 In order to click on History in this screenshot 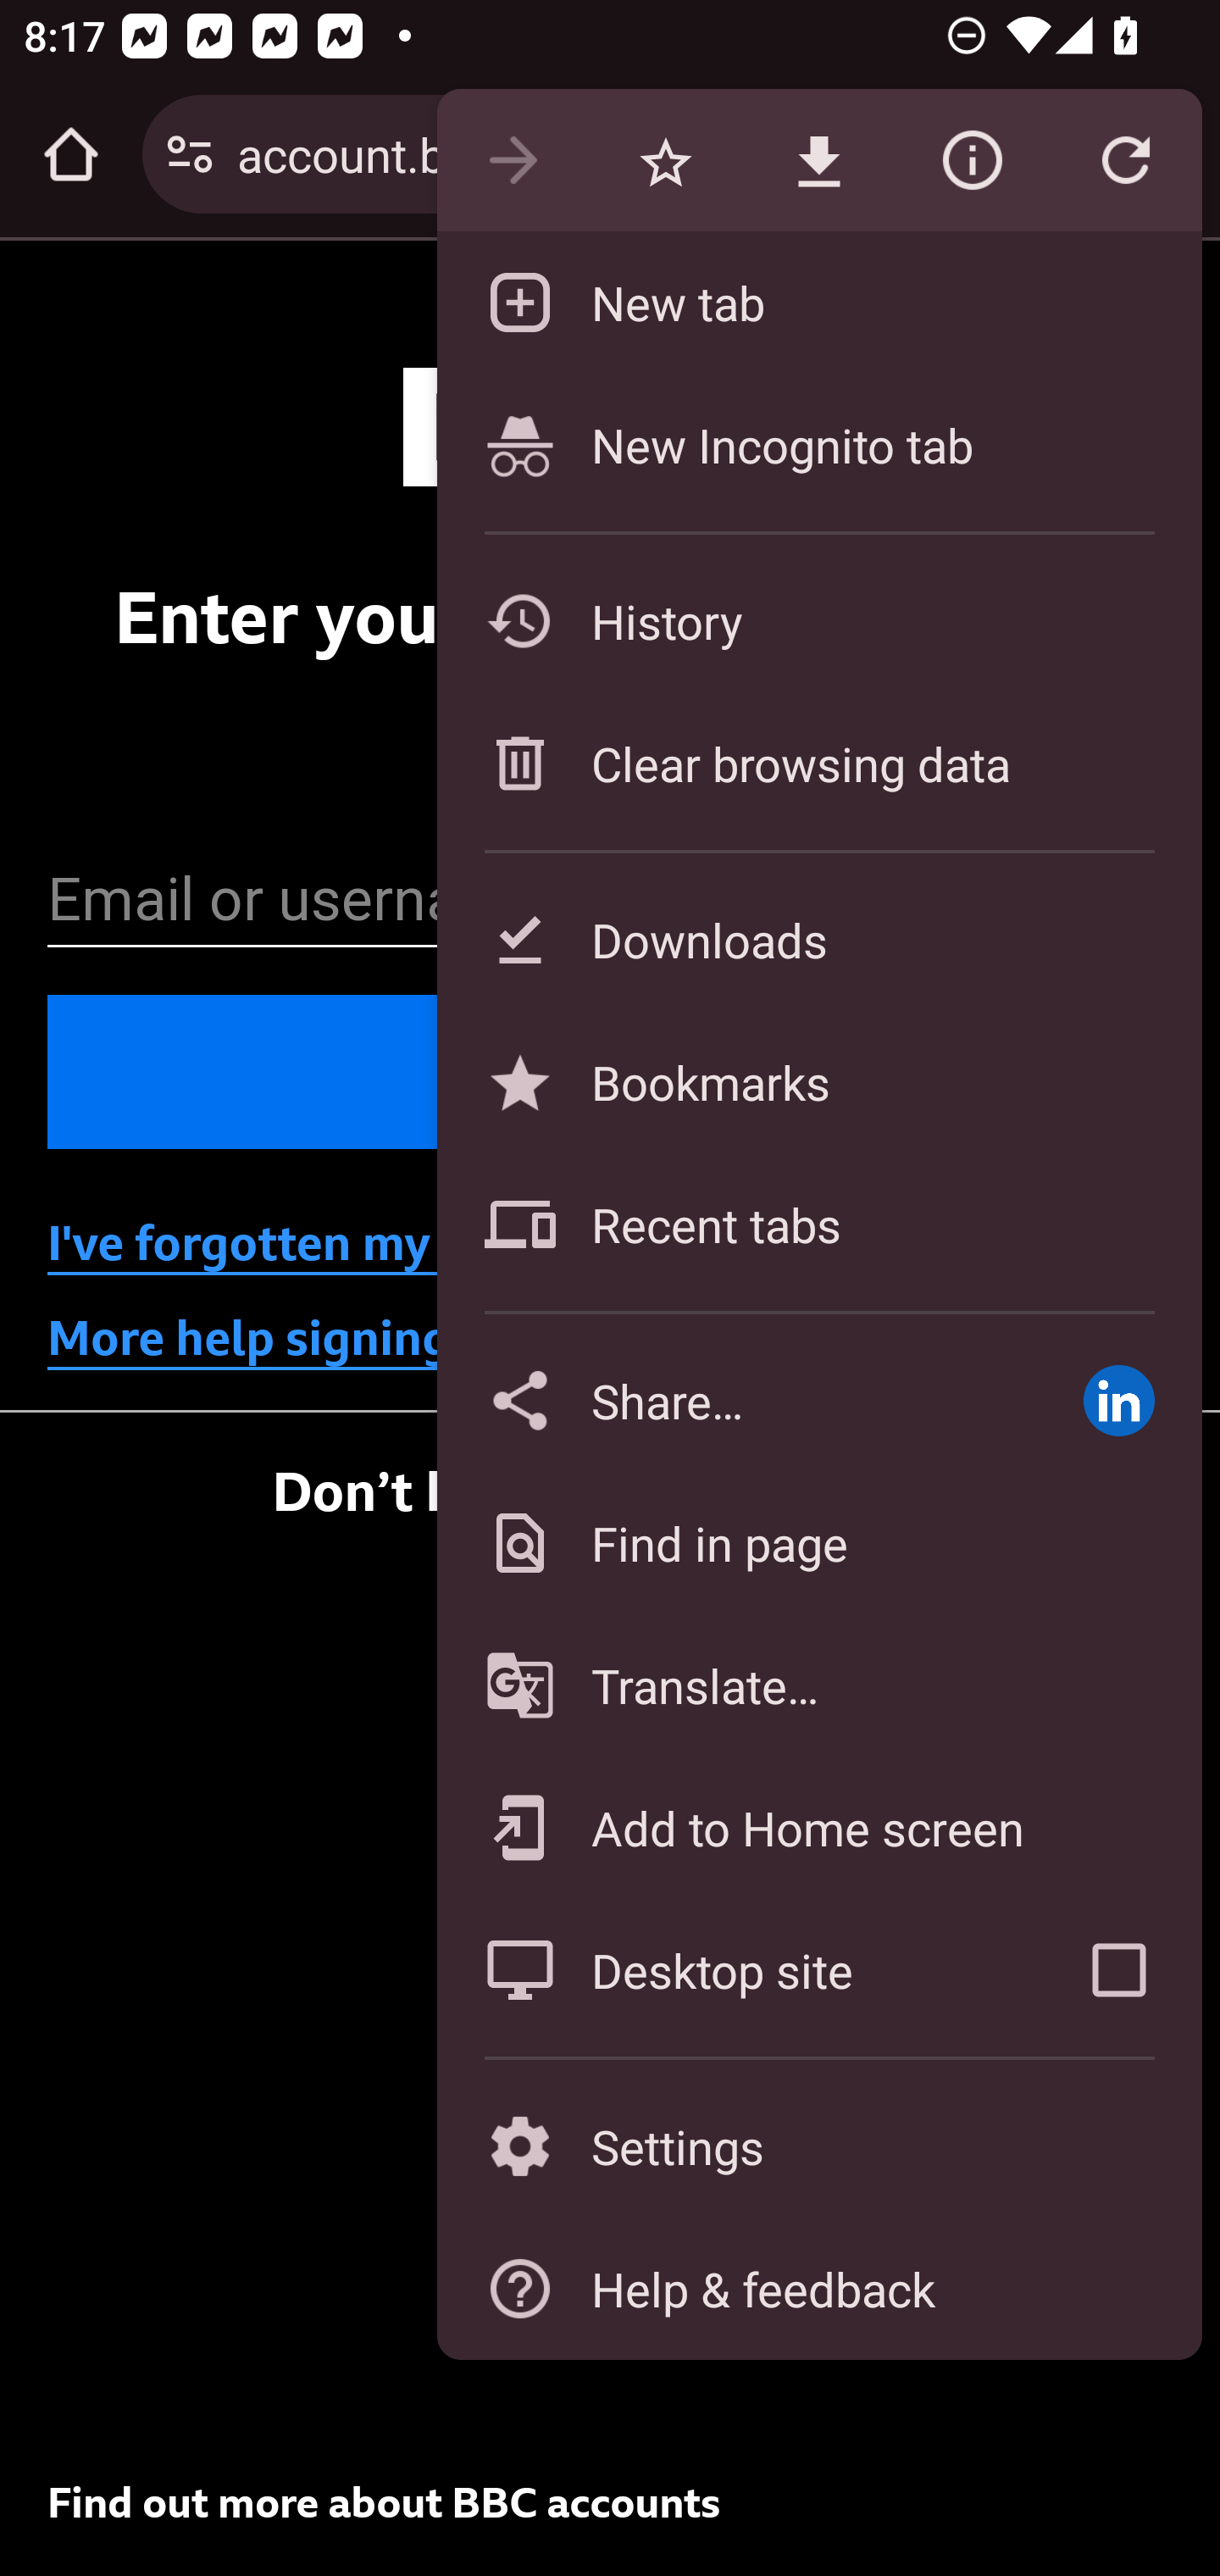, I will do `click(818, 620)`.